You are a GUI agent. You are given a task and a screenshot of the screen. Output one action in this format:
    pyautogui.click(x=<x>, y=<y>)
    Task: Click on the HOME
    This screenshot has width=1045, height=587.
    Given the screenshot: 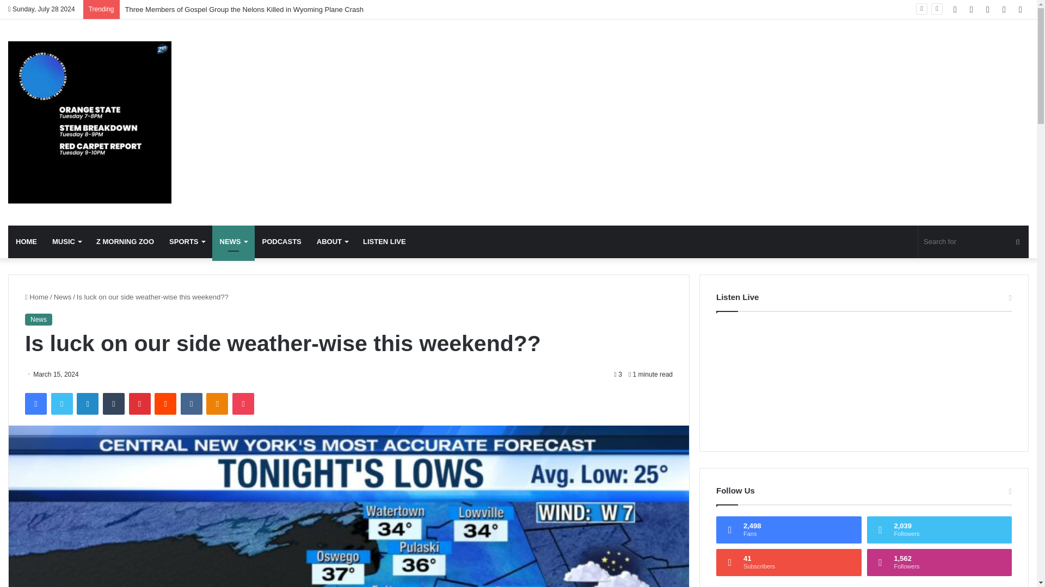 What is the action you would take?
    pyautogui.click(x=26, y=241)
    